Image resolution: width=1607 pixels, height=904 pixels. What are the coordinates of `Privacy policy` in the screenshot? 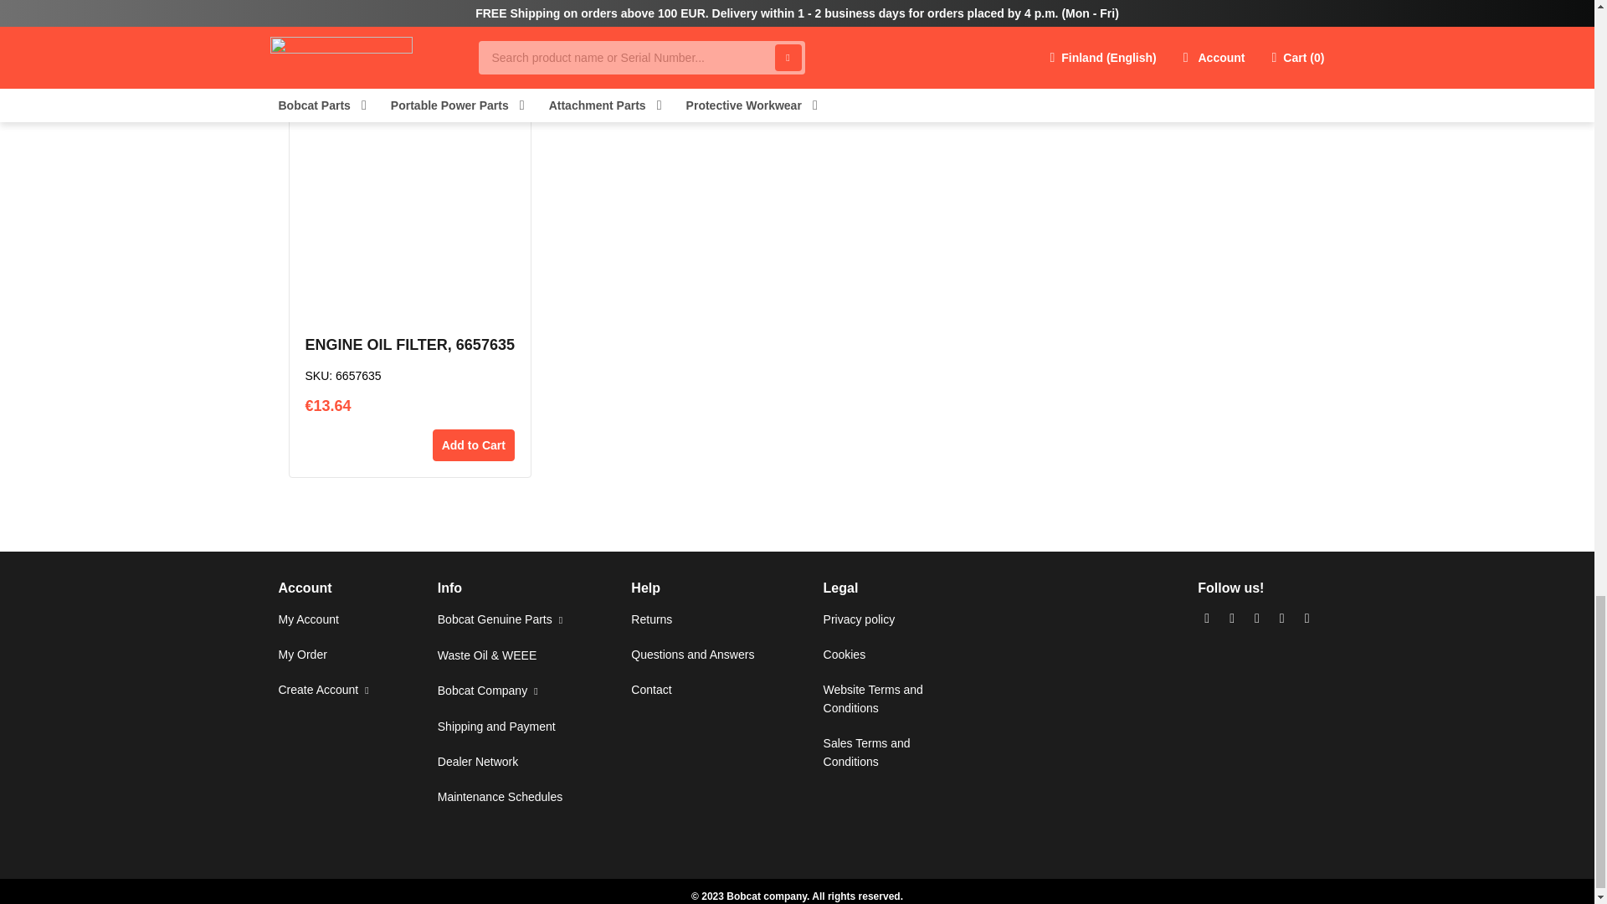 It's located at (859, 619).